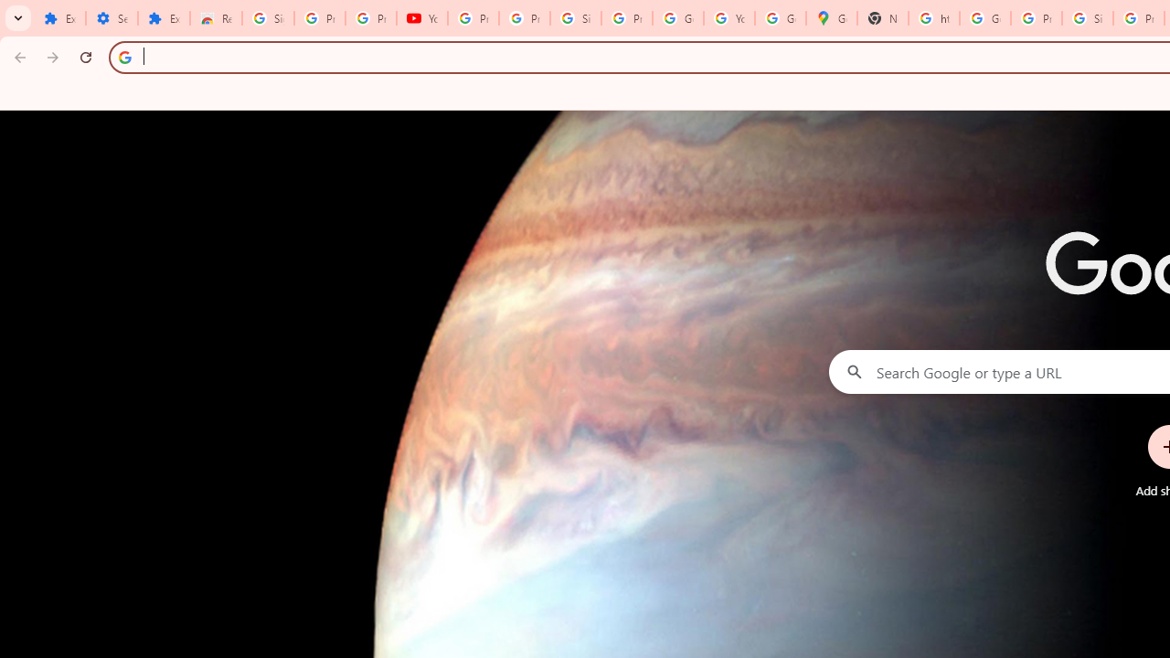 The width and height of the screenshot is (1170, 658). What do you see at coordinates (832, 18) in the screenshot?
I see `Google Maps` at bounding box center [832, 18].